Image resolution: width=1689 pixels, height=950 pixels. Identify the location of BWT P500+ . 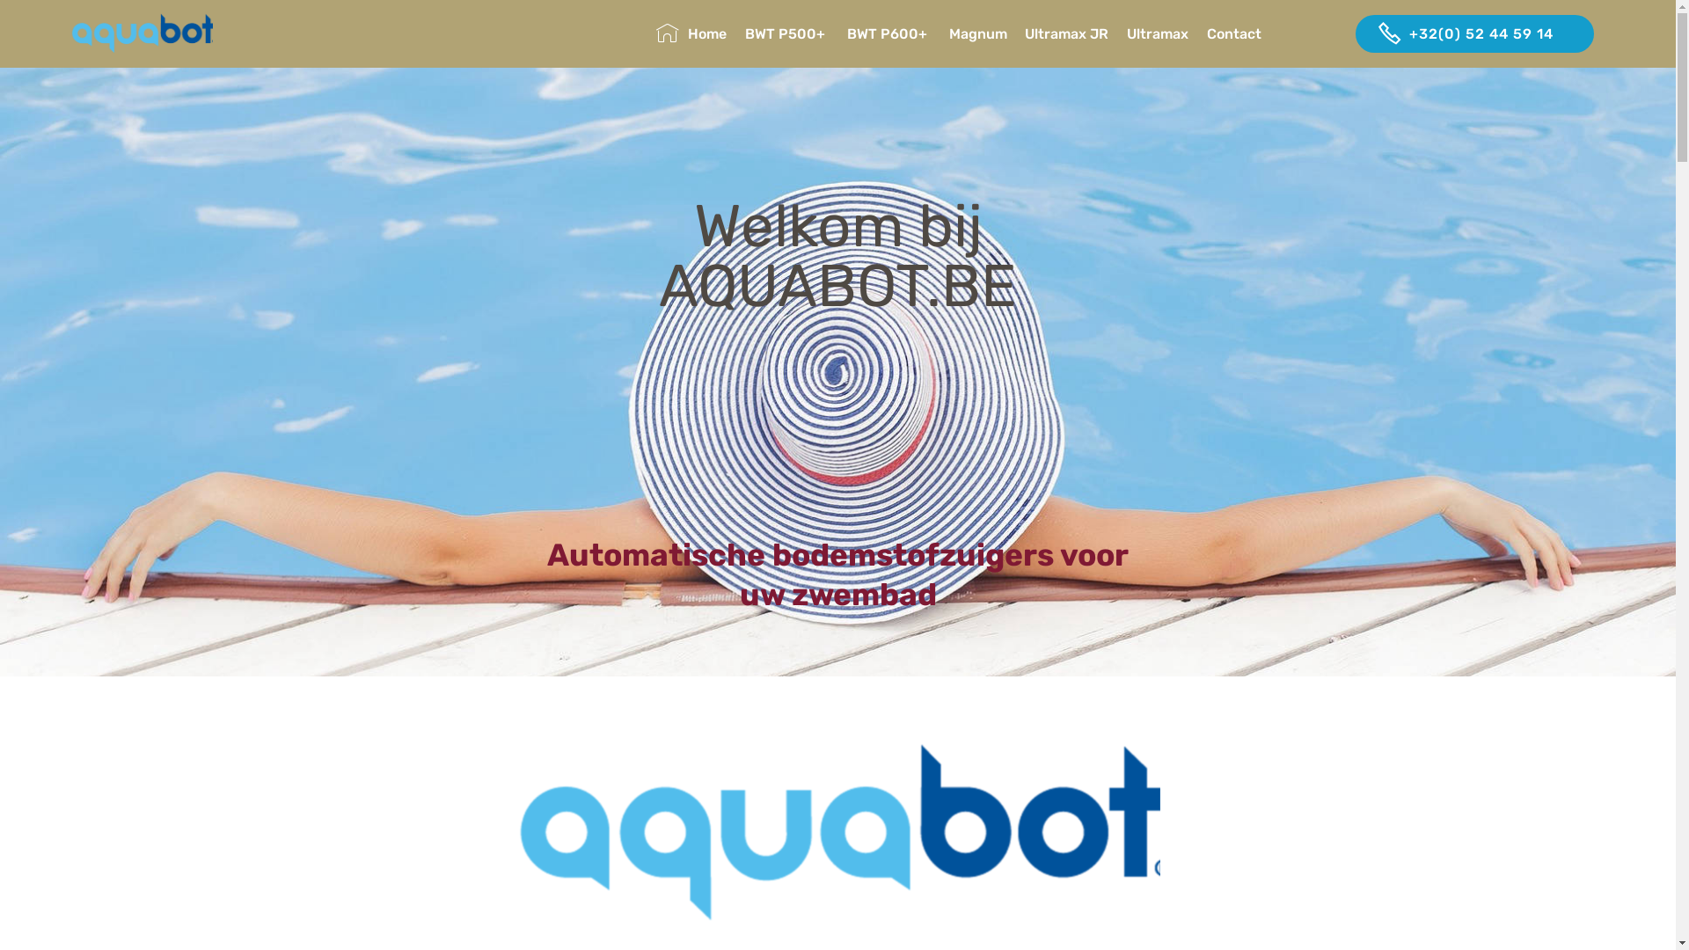
(786, 33).